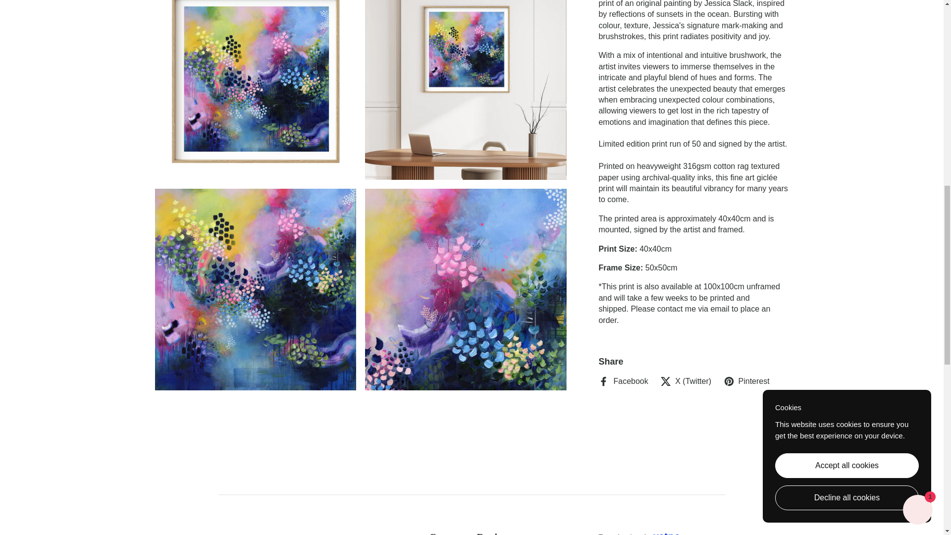 This screenshot has height=535, width=951. I want to click on Share on X, so click(686, 381).